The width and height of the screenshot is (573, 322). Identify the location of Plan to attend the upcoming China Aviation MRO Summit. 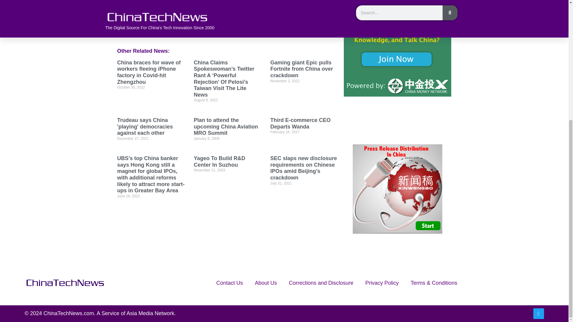
(226, 126).